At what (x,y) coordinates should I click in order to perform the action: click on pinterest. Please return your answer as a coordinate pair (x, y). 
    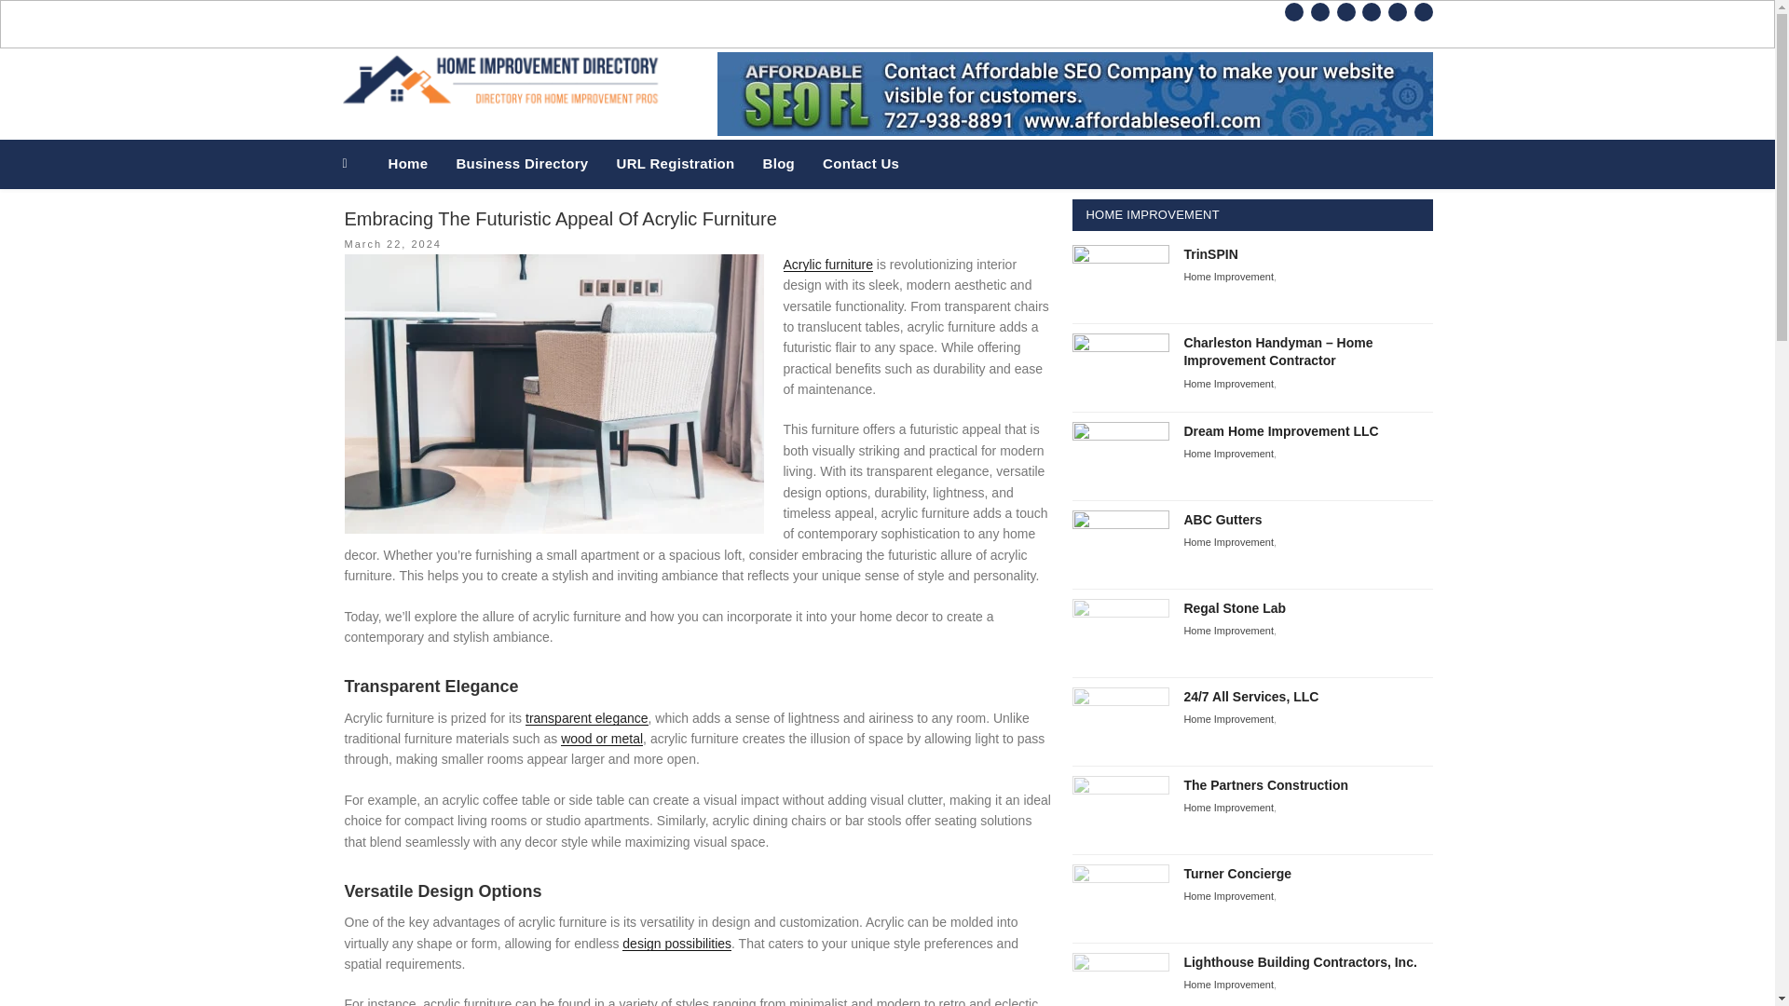
    Looking at the image, I should click on (1345, 11).